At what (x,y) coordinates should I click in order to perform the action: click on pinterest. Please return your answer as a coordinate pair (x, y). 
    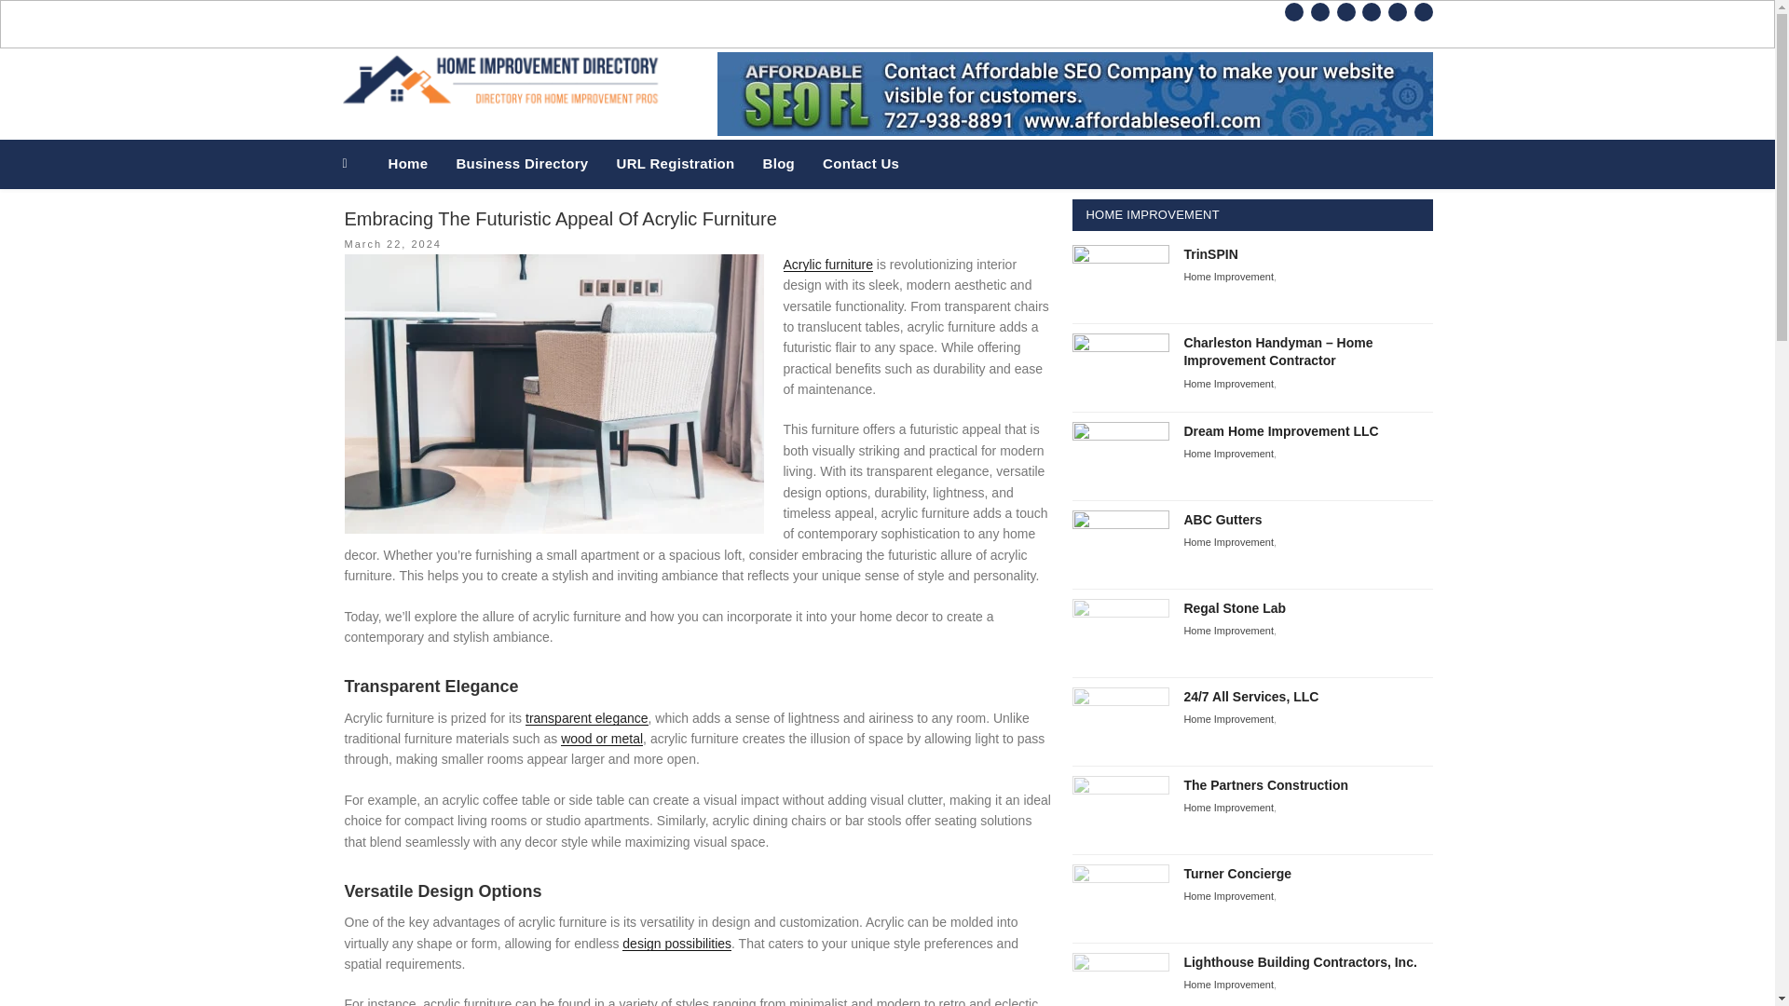
    Looking at the image, I should click on (1345, 11).